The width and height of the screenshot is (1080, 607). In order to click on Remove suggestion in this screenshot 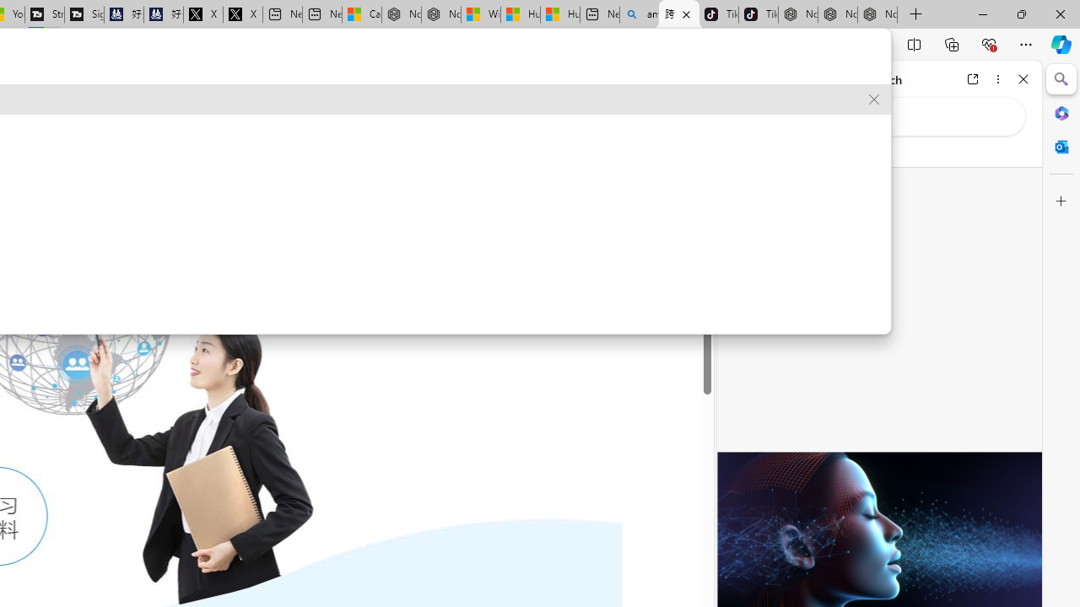, I will do `click(874, 99)`.